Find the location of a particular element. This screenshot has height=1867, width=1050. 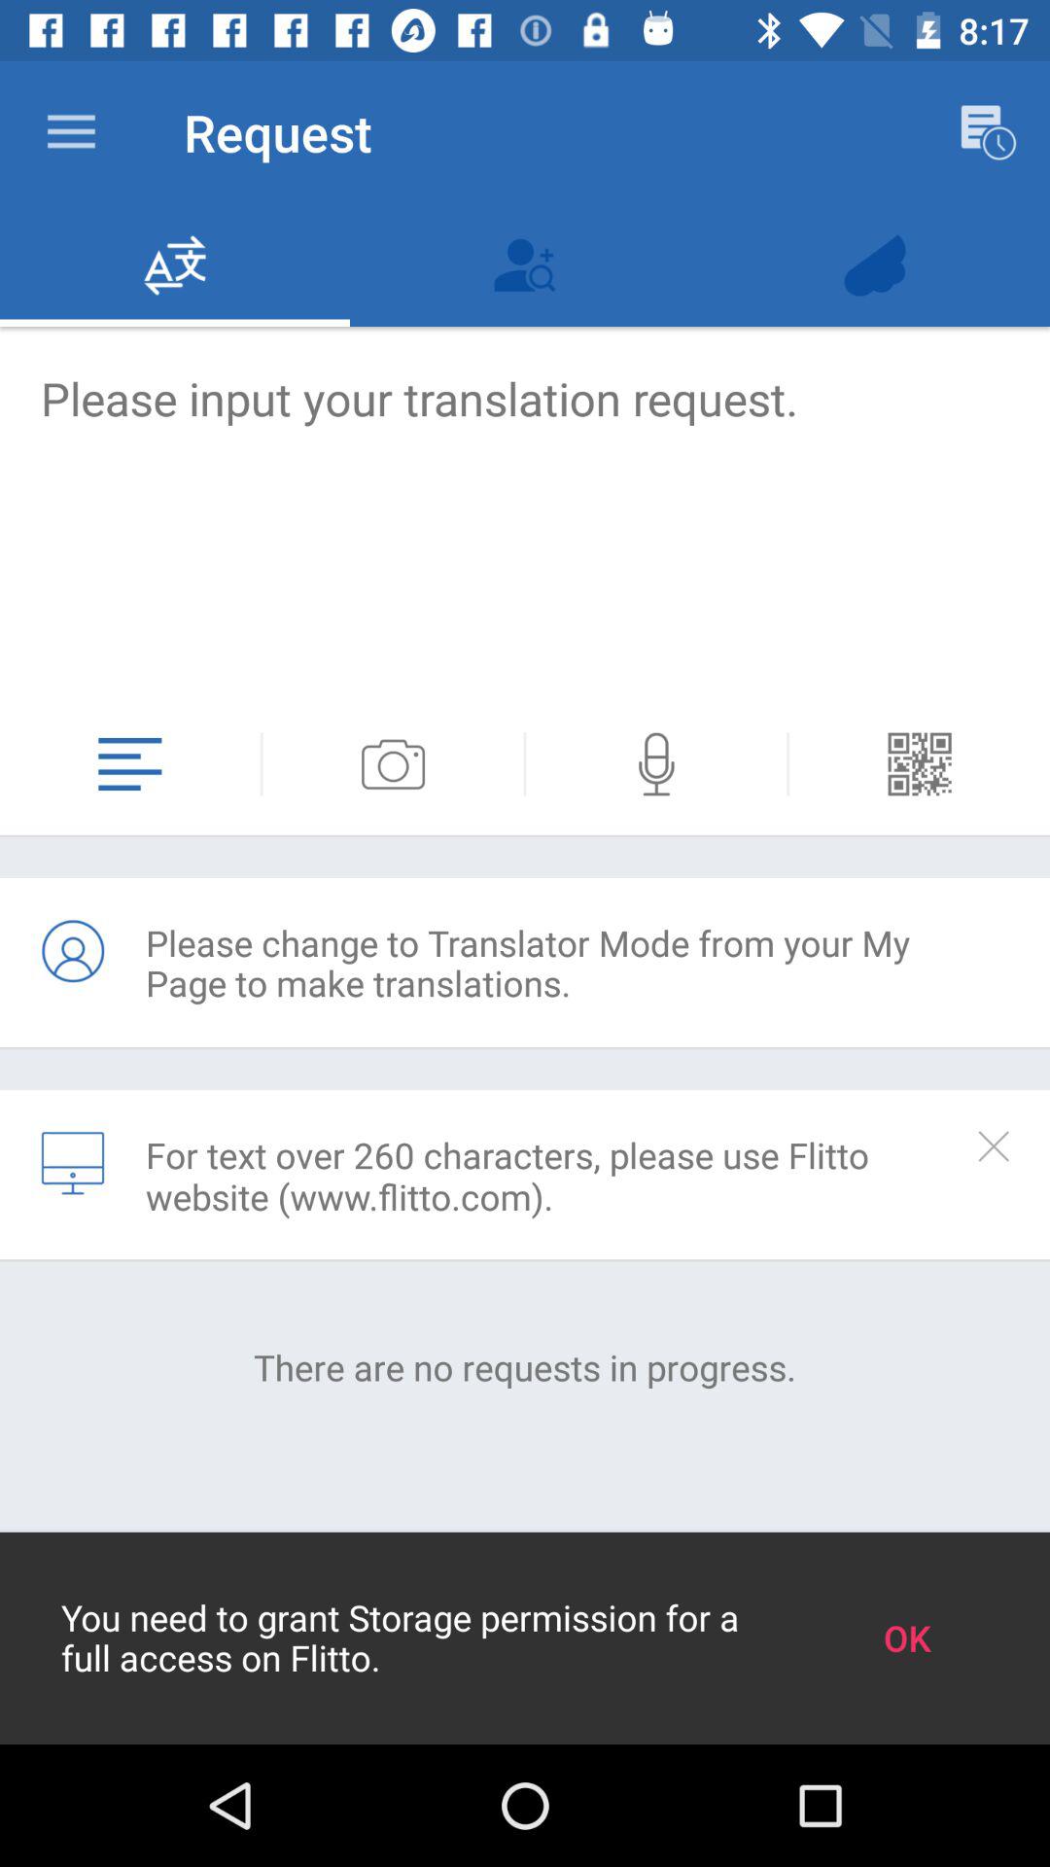

voice option button is located at coordinates (656, 764).